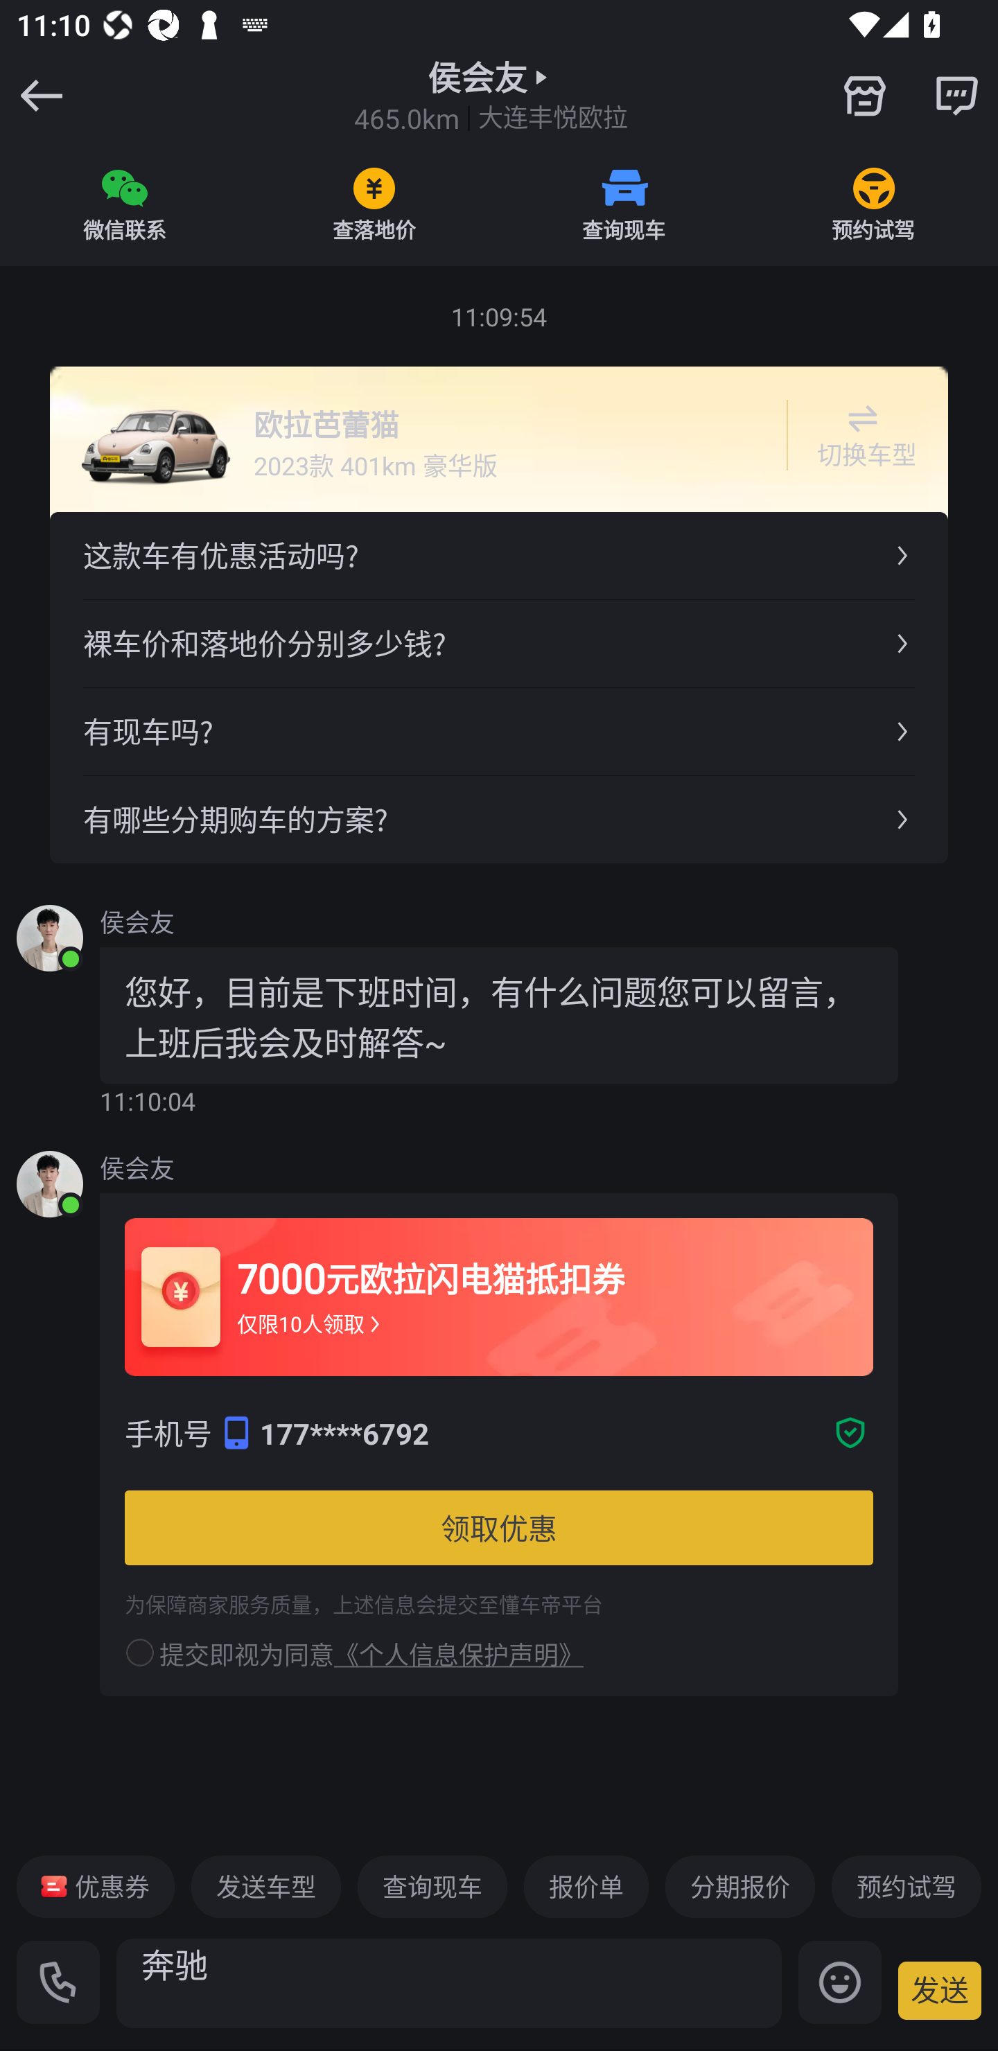 This screenshot has height=2051, width=998. I want to click on 裸车价和落地价分别多少钱?, so click(499, 644).